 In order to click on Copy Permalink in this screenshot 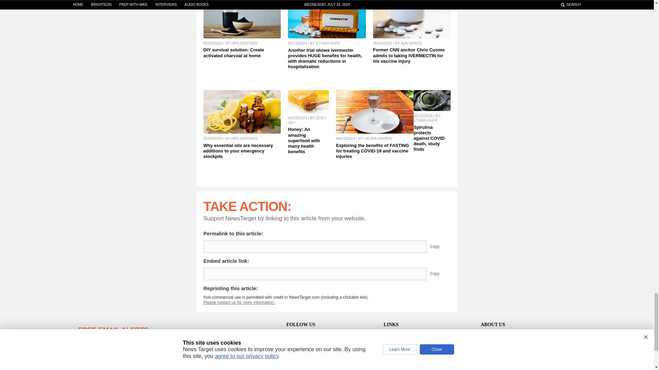, I will do `click(440, 247)`.